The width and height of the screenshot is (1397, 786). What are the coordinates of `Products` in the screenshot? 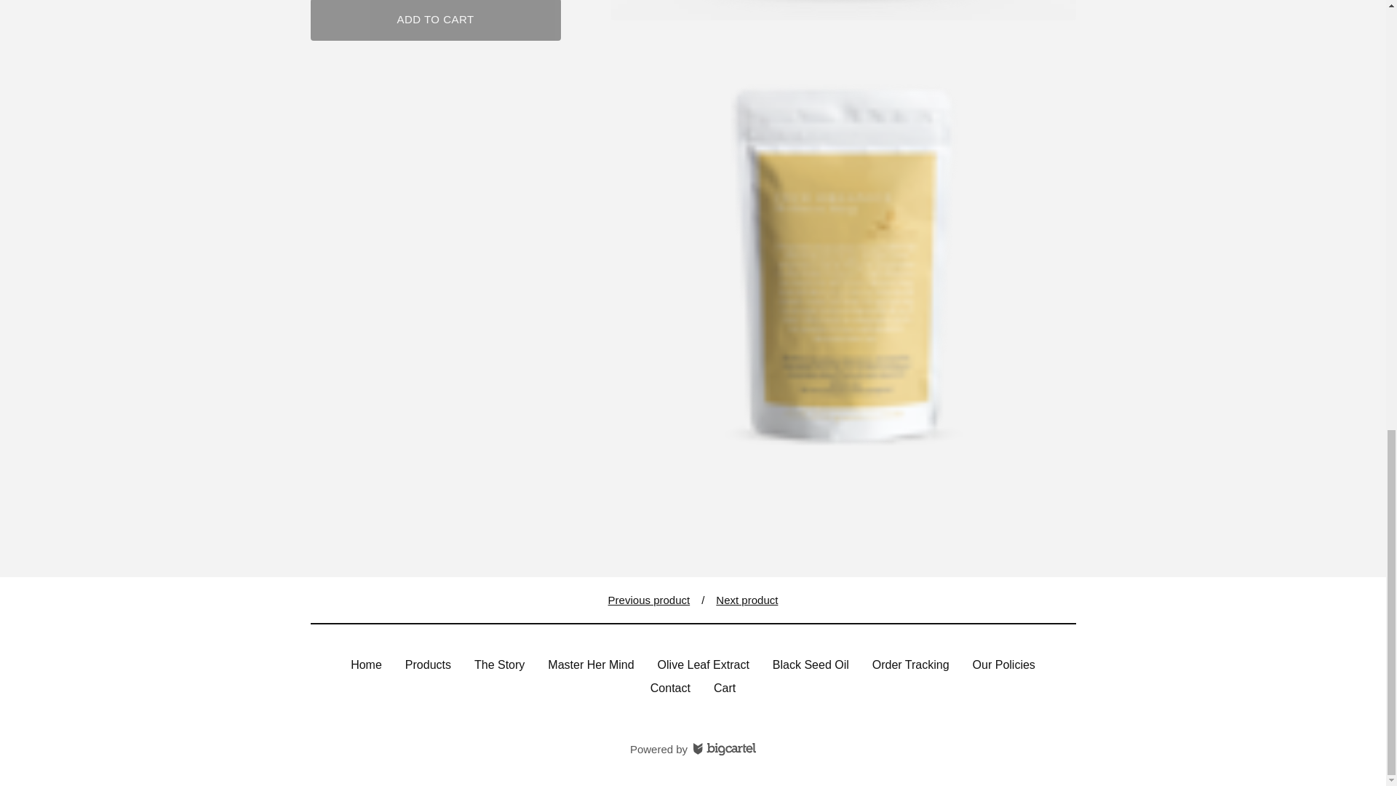 It's located at (428, 664).